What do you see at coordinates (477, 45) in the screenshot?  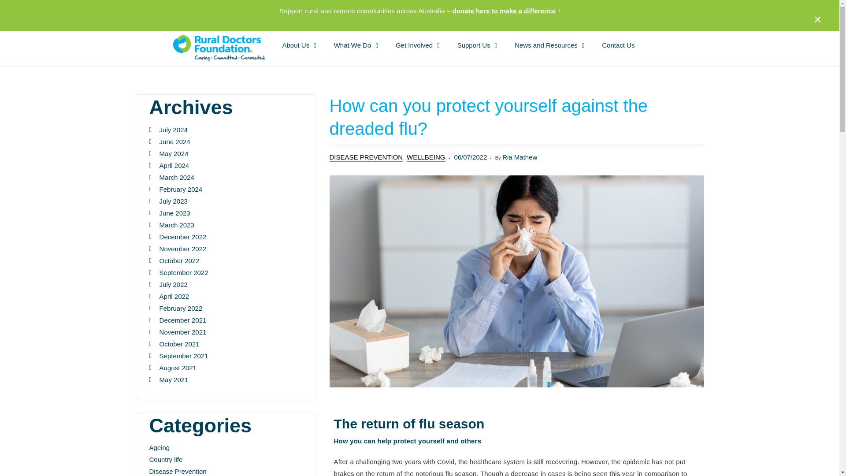 I see `Support Us` at bounding box center [477, 45].